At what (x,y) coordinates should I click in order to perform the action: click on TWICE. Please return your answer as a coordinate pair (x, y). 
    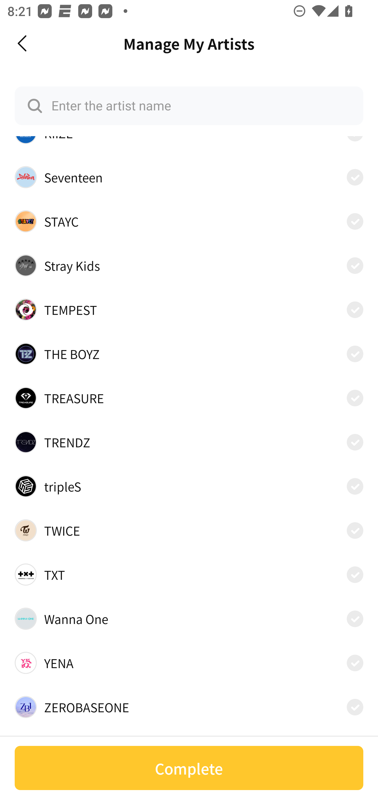
    Looking at the image, I should click on (189, 530).